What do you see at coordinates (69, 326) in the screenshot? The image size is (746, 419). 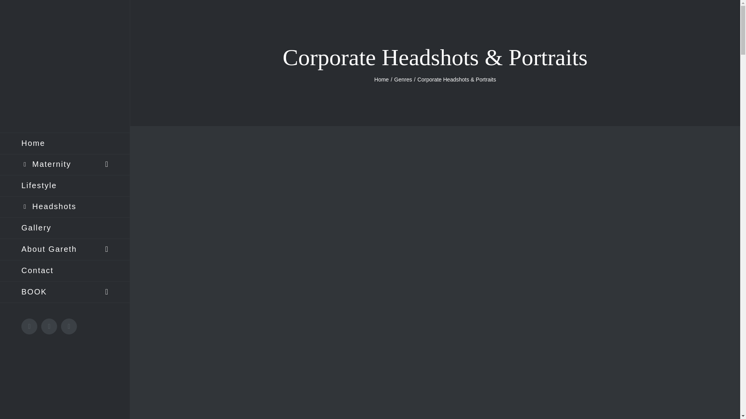 I see `Pinterest` at bounding box center [69, 326].